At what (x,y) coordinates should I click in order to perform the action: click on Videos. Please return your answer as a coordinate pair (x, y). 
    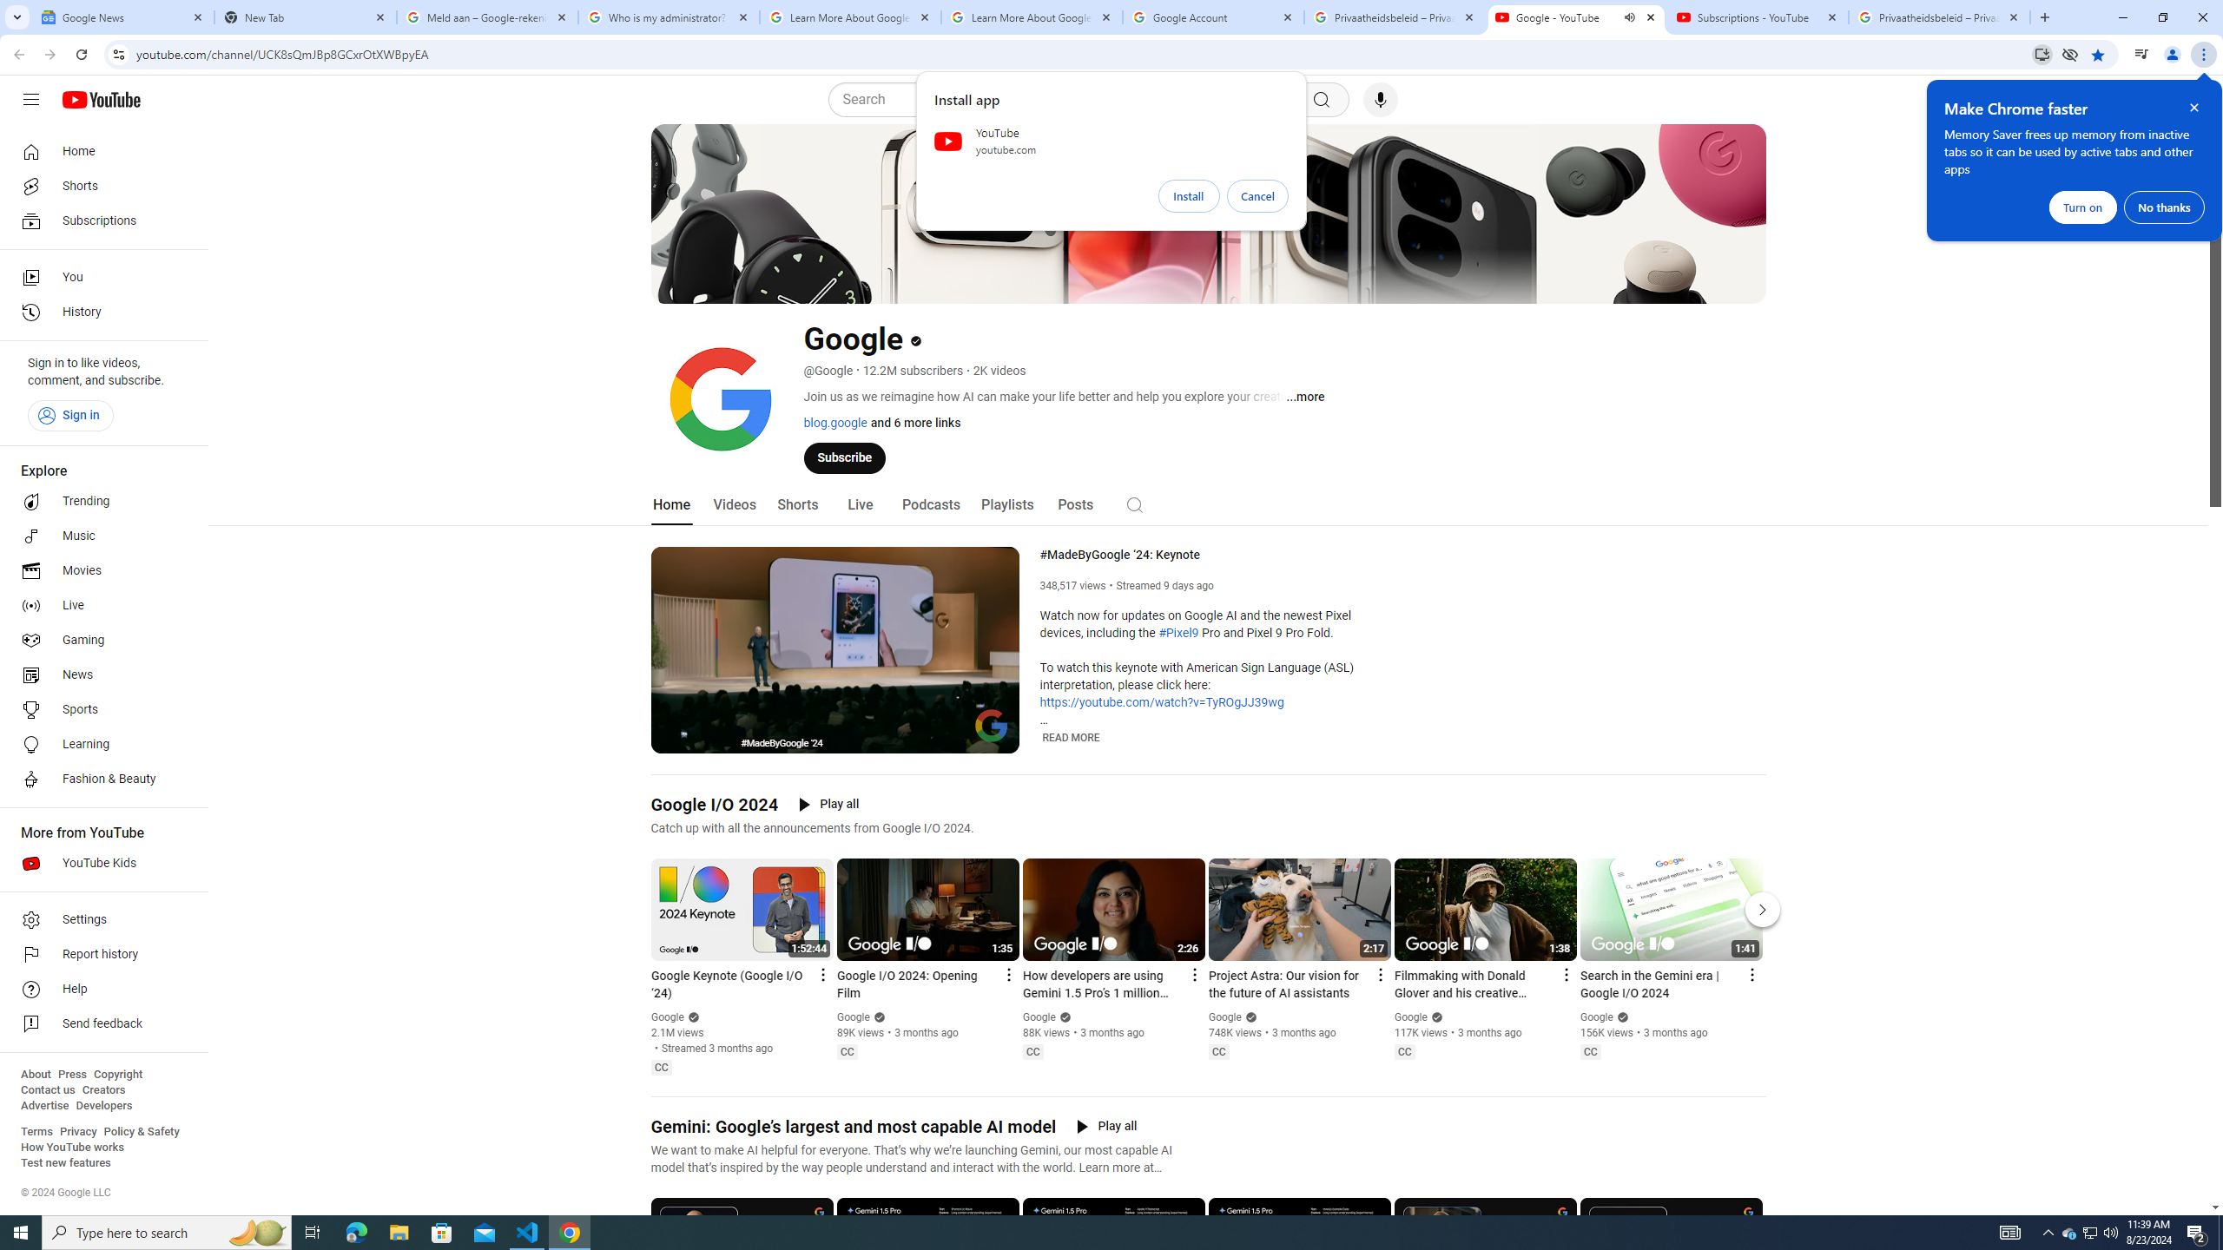
    Looking at the image, I should click on (735, 505).